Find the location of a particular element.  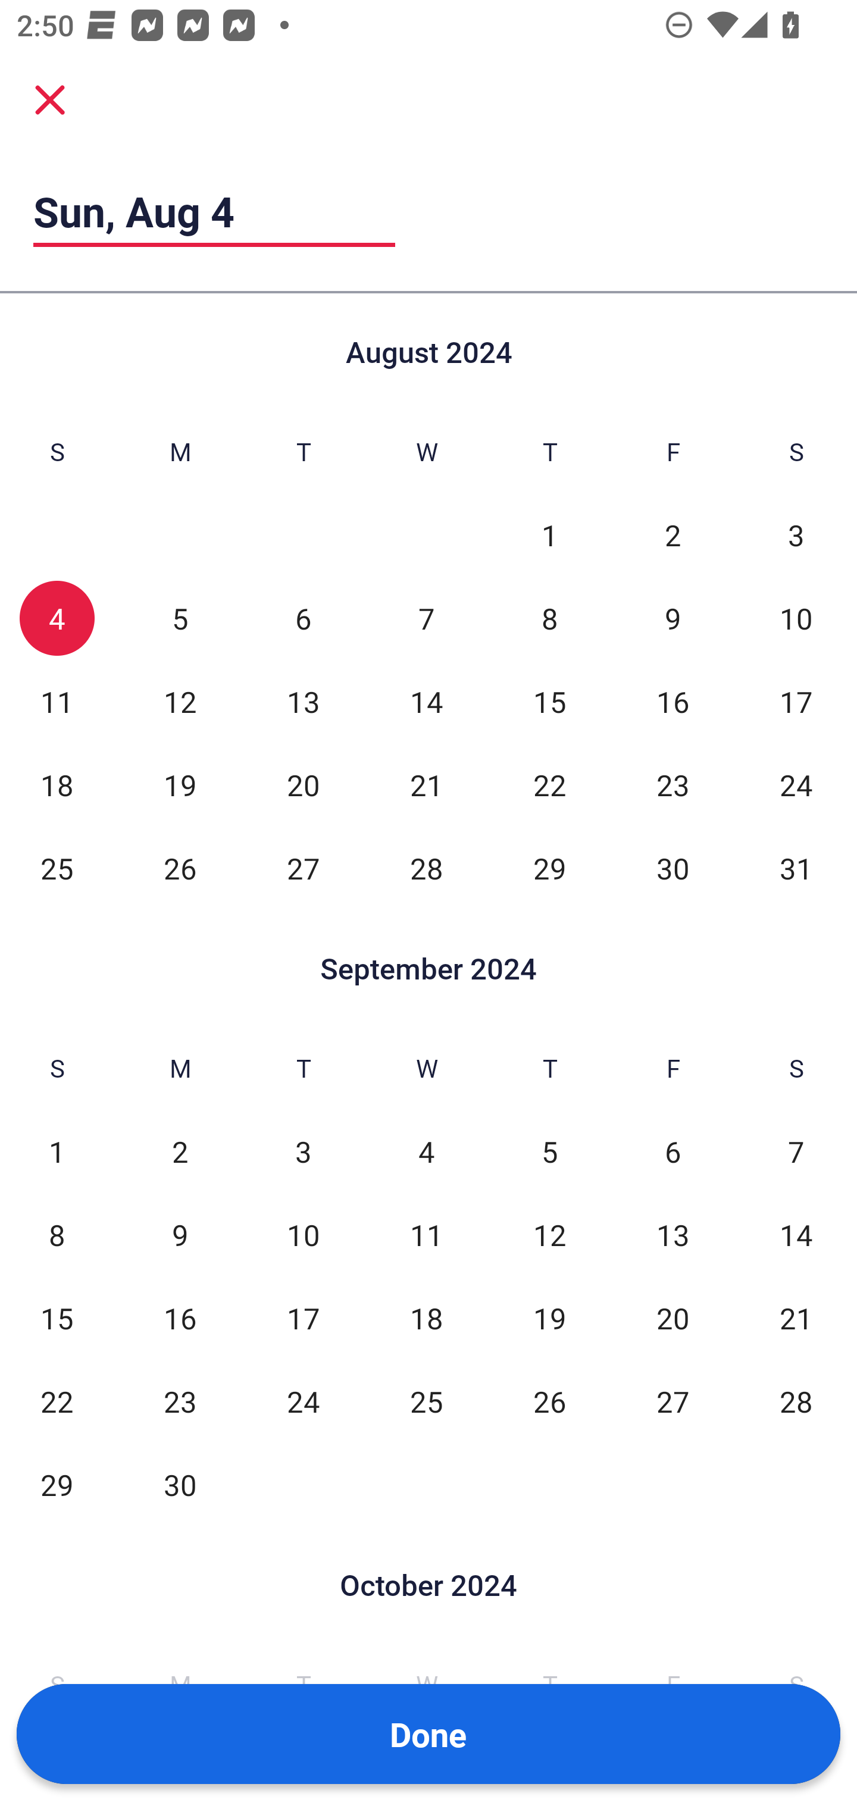

10 Sat, Aug 10, Not Selected is located at coordinates (796, 618).